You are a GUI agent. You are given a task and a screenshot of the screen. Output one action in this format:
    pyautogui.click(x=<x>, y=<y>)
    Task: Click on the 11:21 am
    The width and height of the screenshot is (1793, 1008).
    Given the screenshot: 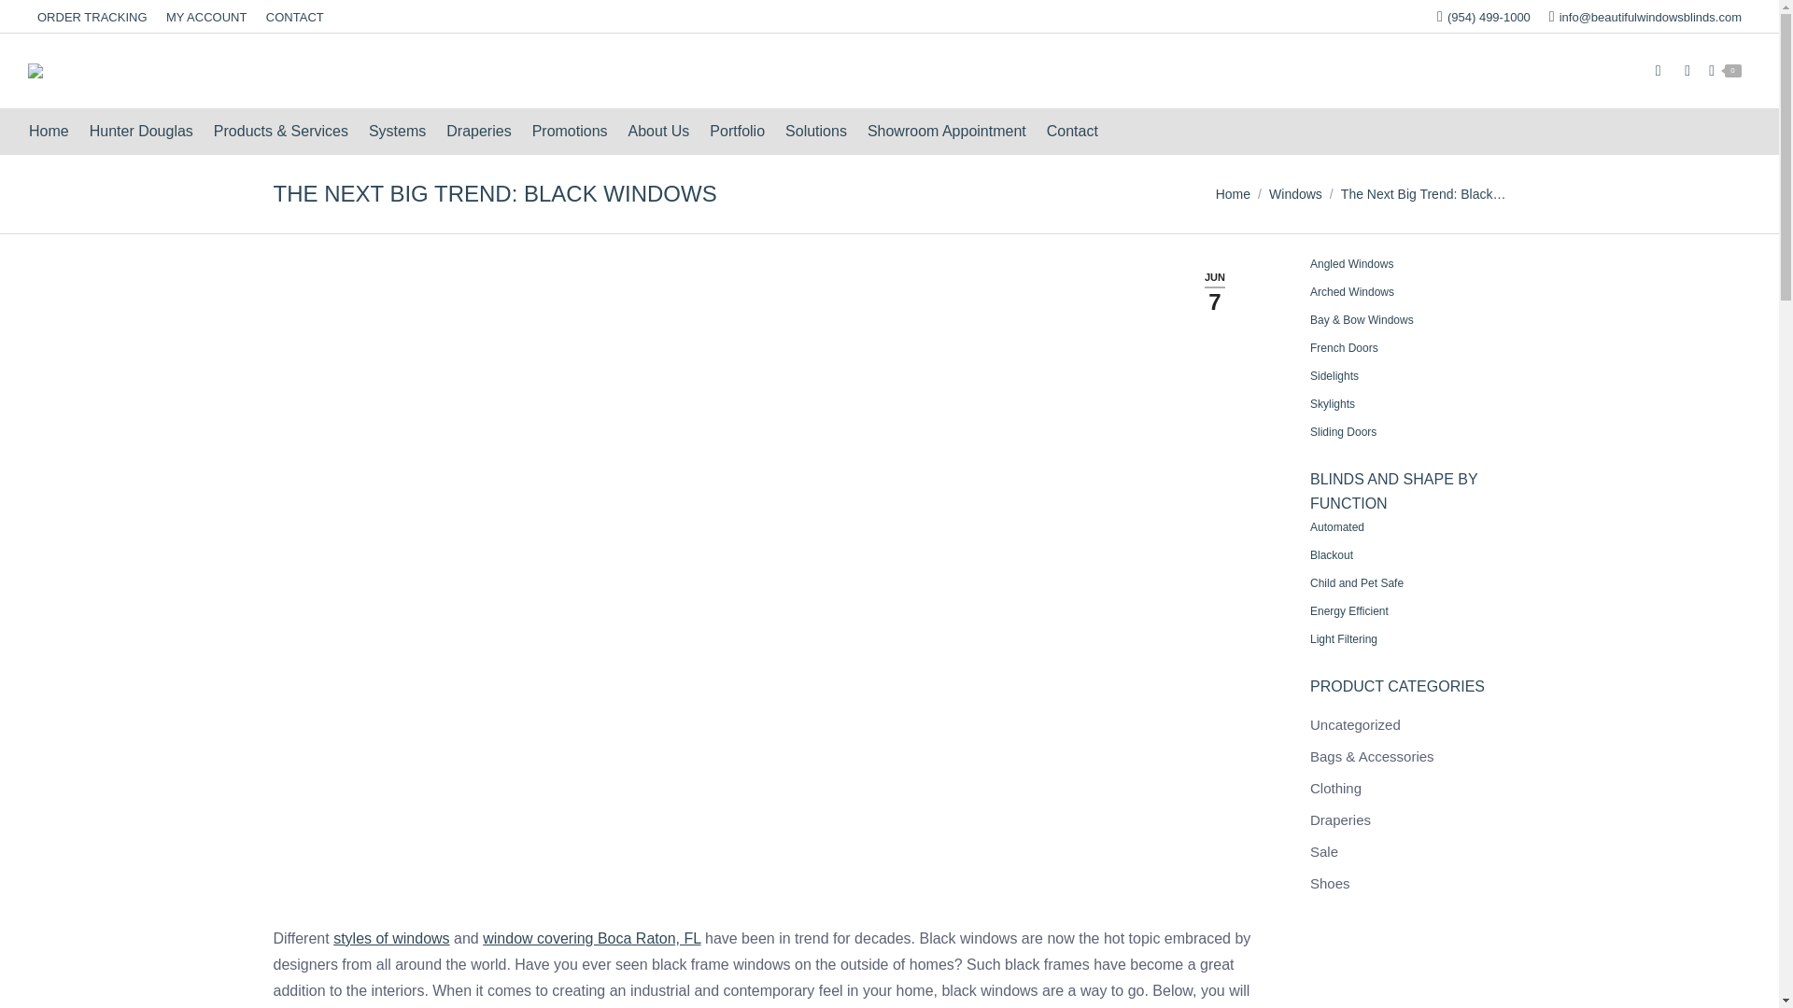 What is the action you would take?
    pyautogui.click(x=1214, y=291)
    